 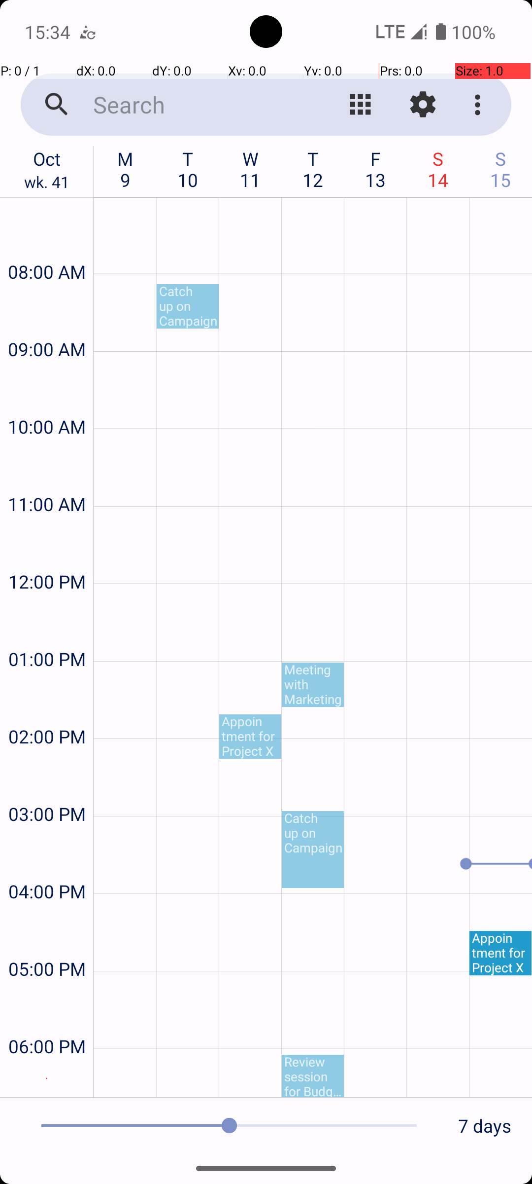 What do you see at coordinates (47, 323) in the screenshot?
I see `09:00 AM` at bounding box center [47, 323].